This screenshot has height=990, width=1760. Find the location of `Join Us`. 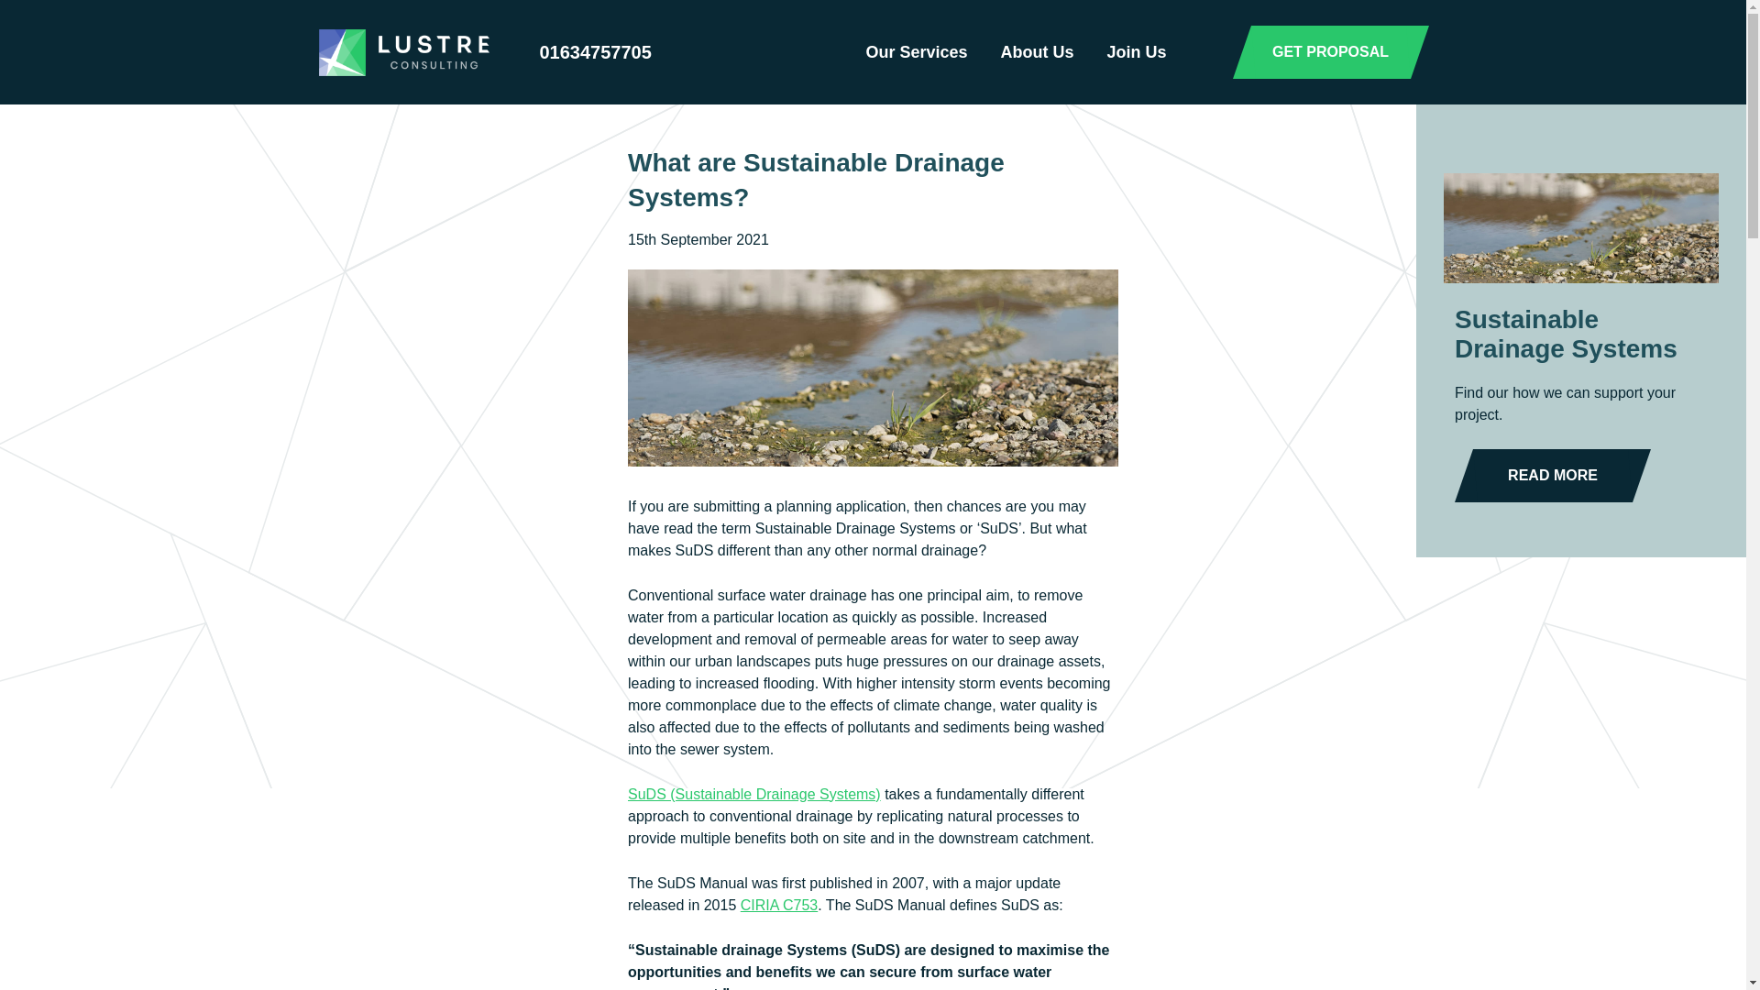

Join Us is located at coordinates (1136, 52).